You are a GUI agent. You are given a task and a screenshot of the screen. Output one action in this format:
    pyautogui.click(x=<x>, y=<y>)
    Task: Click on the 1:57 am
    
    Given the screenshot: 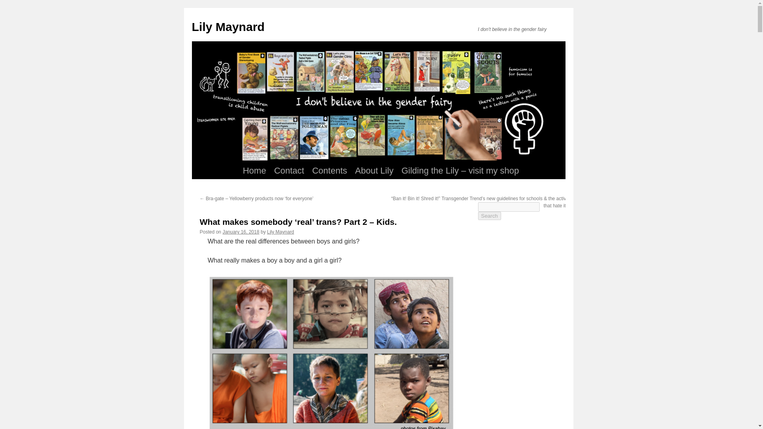 What is the action you would take?
    pyautogui.click(x=241, y=232)
    